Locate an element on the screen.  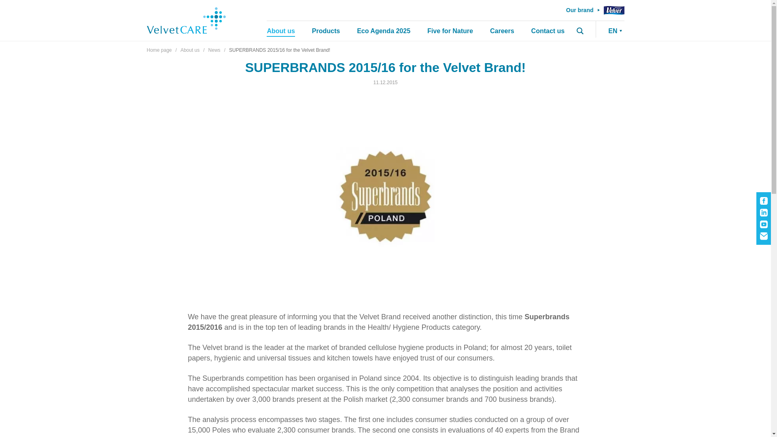
Linkedin is located at coordinates (763, 212).